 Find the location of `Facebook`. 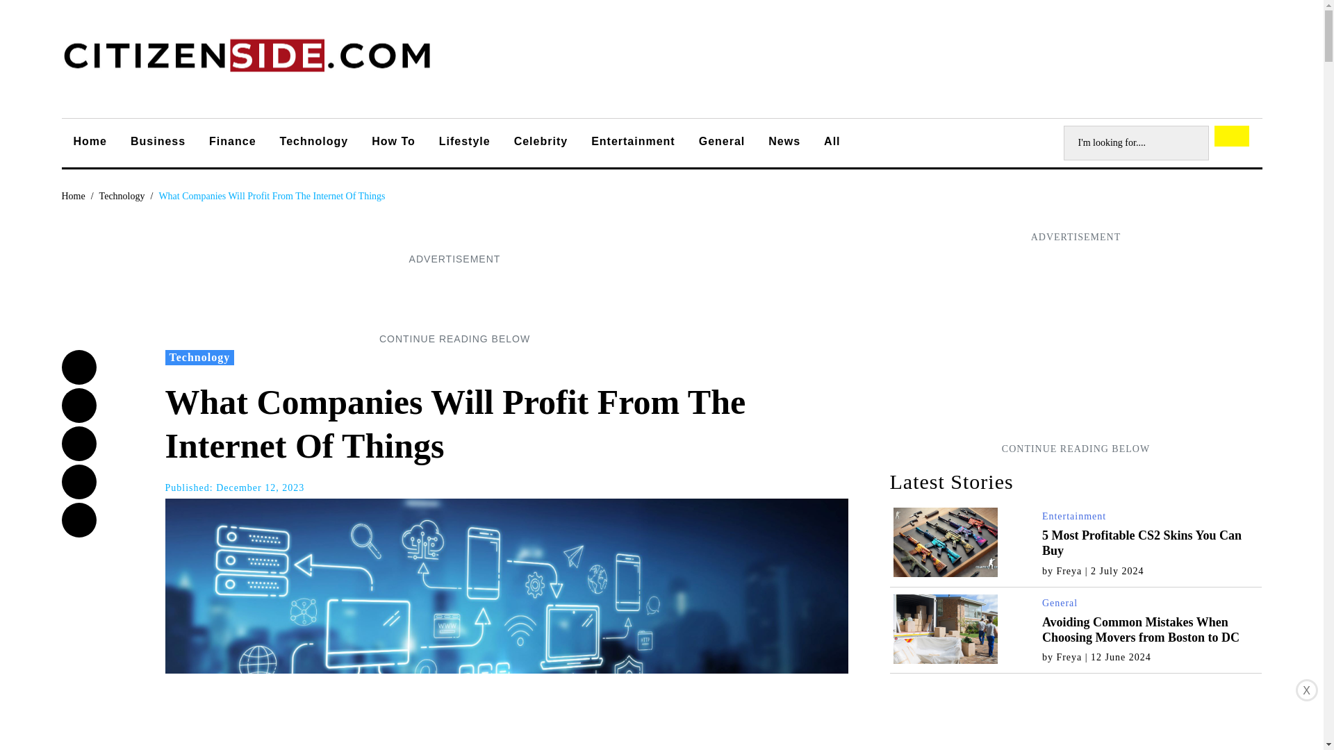

Facebook is located at coordinates (79, 367).